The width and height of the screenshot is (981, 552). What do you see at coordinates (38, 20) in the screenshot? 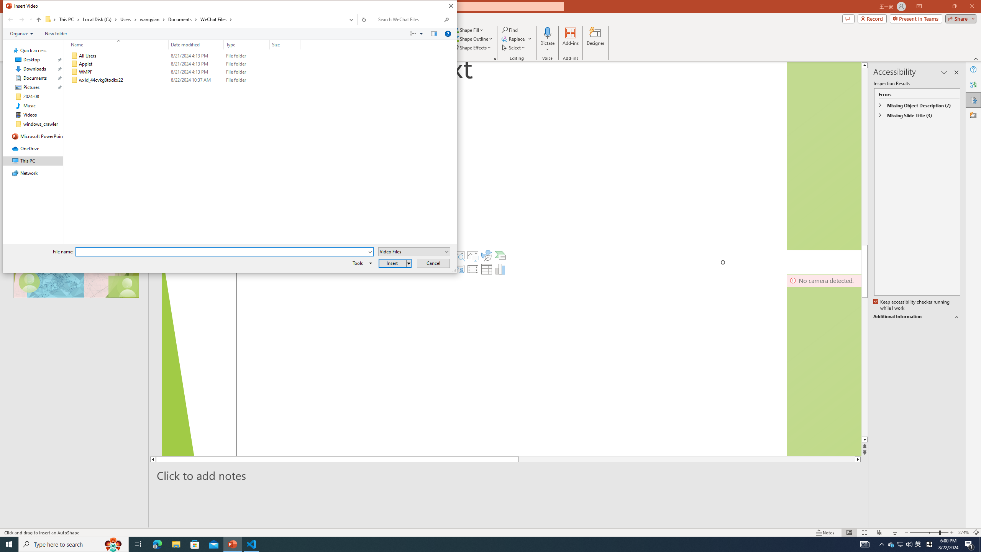
I see `Up to "Documents" (Alt + Up Arrow)` at bounding box center [38, 20].